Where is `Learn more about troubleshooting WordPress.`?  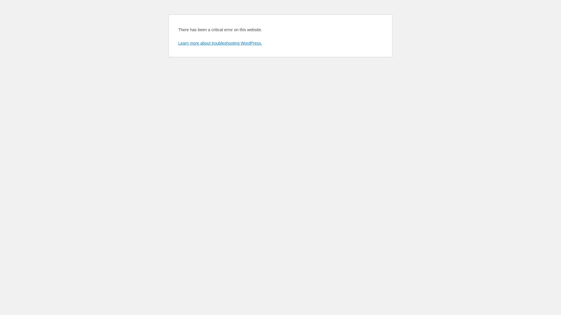
Learn more about troubleshooting WordPress. is located at coordinates (220, 43).